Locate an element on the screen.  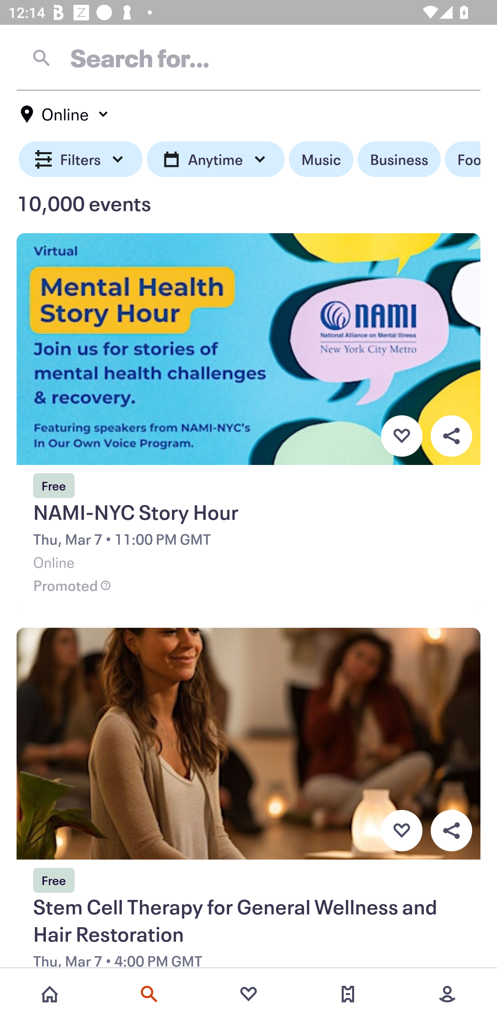
Anytime is located at coordinates (215, 159).